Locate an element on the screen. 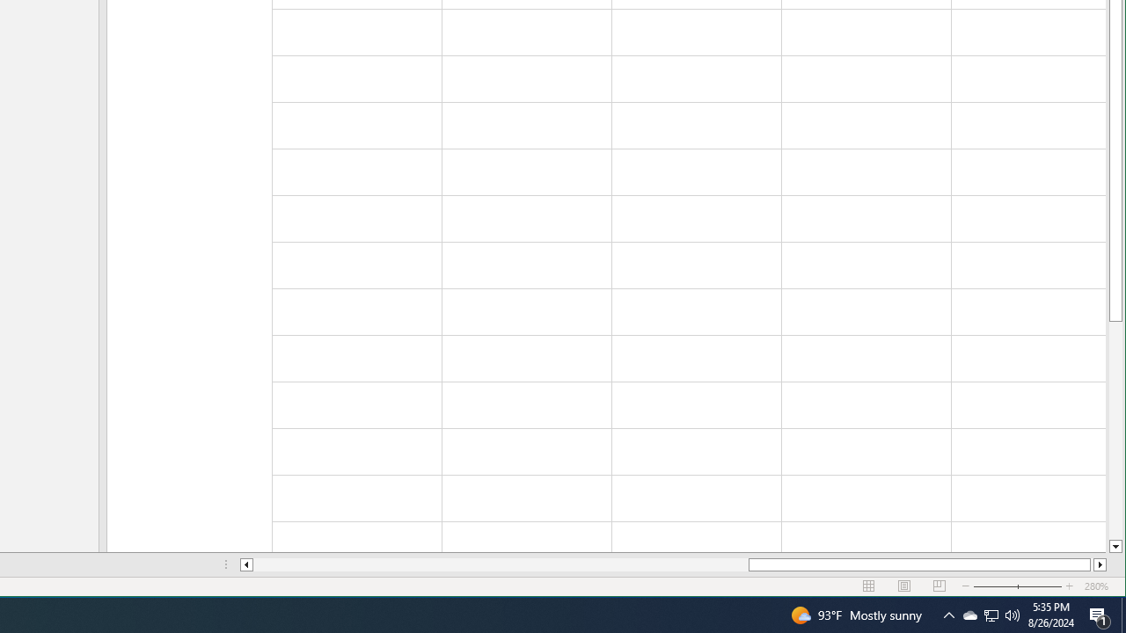  Page left is located at coordinates (501, 564).